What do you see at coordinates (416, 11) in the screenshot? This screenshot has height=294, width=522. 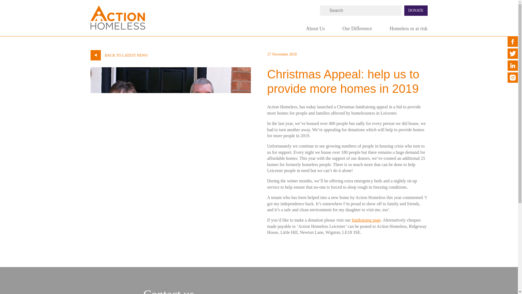 I see `DONATE` at bounding box center [416, 11].